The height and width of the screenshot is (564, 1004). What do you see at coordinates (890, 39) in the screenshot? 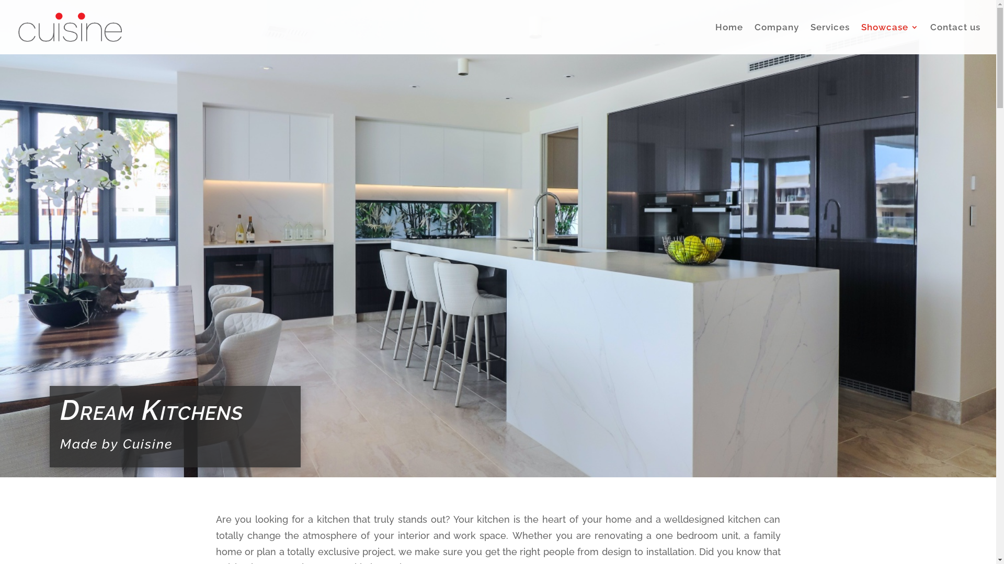
I see `Showcase` at bounding box center [890, 39].